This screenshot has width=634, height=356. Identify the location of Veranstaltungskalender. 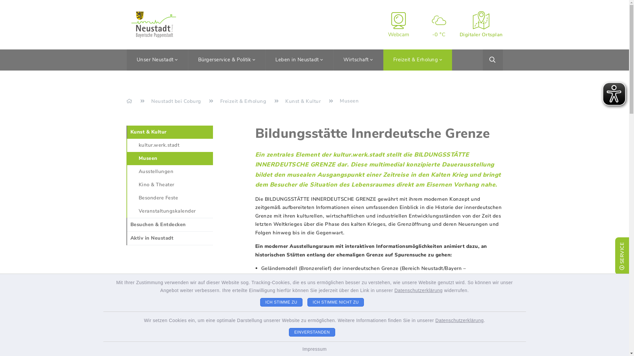
(167, 211).